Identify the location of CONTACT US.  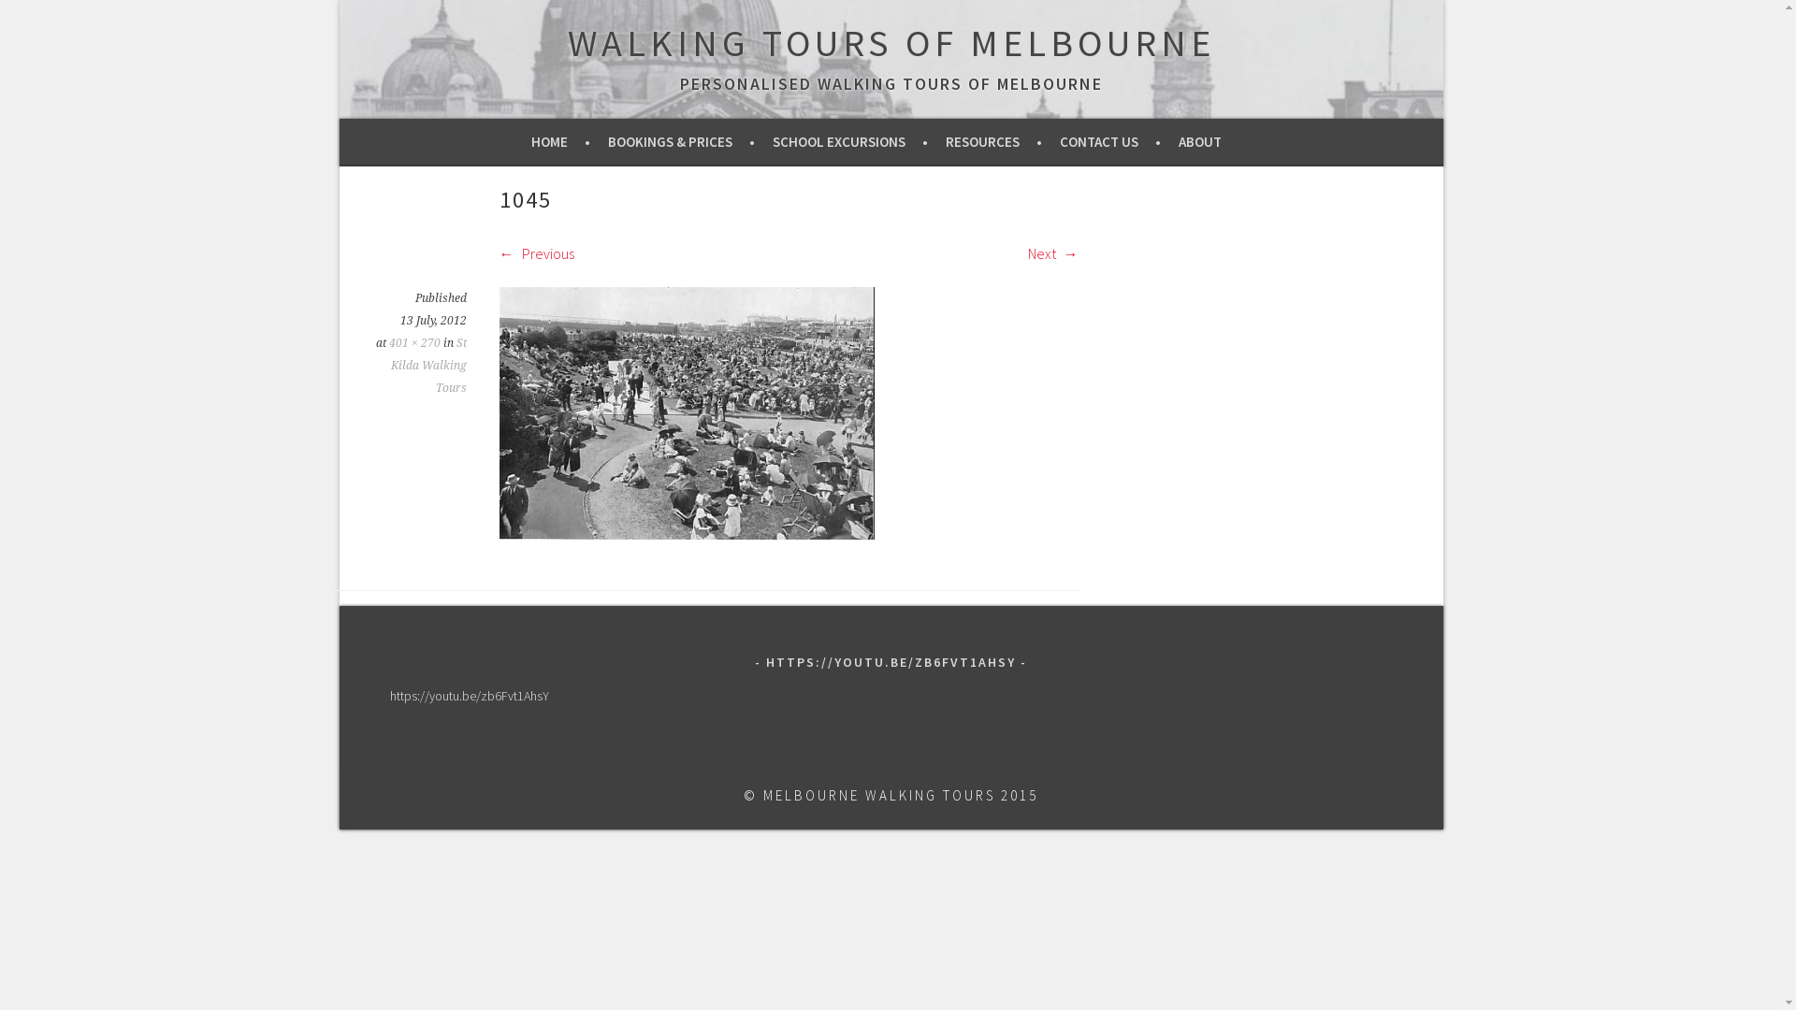
(1110, 142).